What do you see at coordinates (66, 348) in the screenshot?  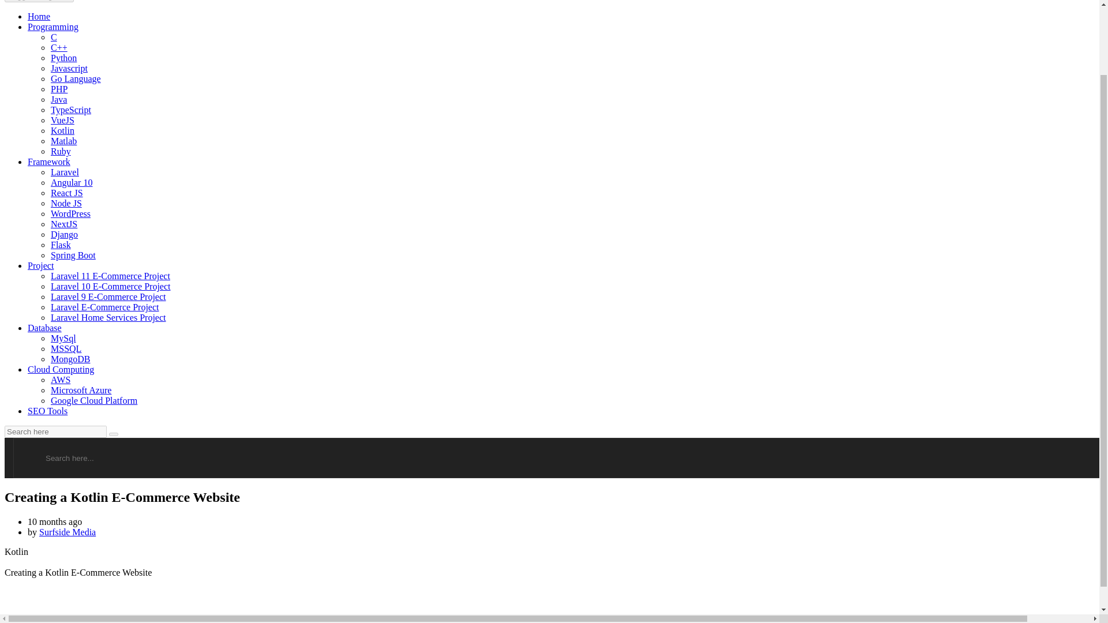 I see `MSSQL` at bounding box center [66, 348].